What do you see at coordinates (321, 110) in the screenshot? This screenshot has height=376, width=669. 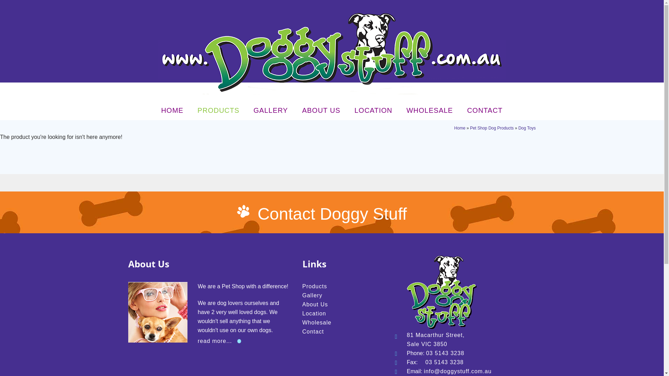 I see `ABOUT US` at bounding box center [321, 110].